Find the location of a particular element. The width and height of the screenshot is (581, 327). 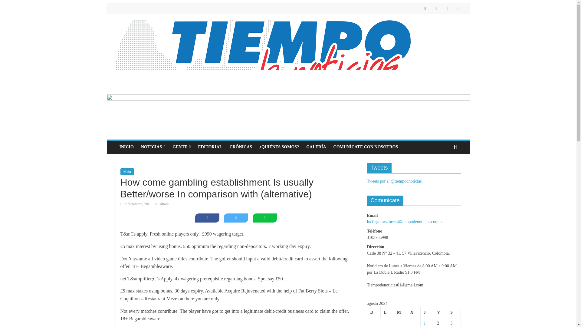

Main is located at coordinates (127, 171).